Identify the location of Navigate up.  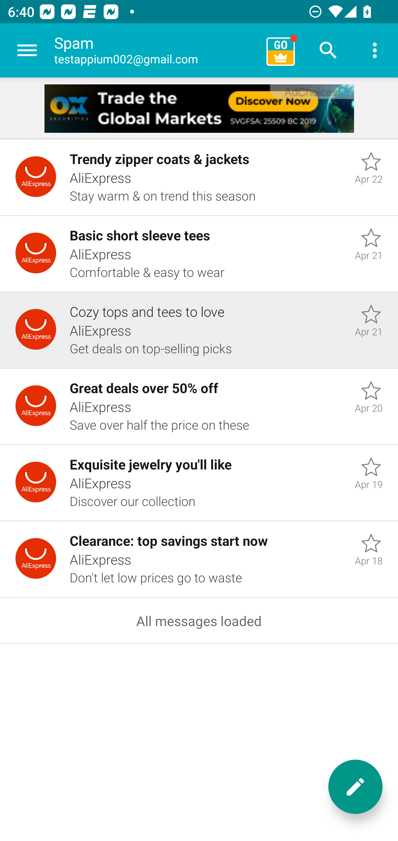
(27, 50).